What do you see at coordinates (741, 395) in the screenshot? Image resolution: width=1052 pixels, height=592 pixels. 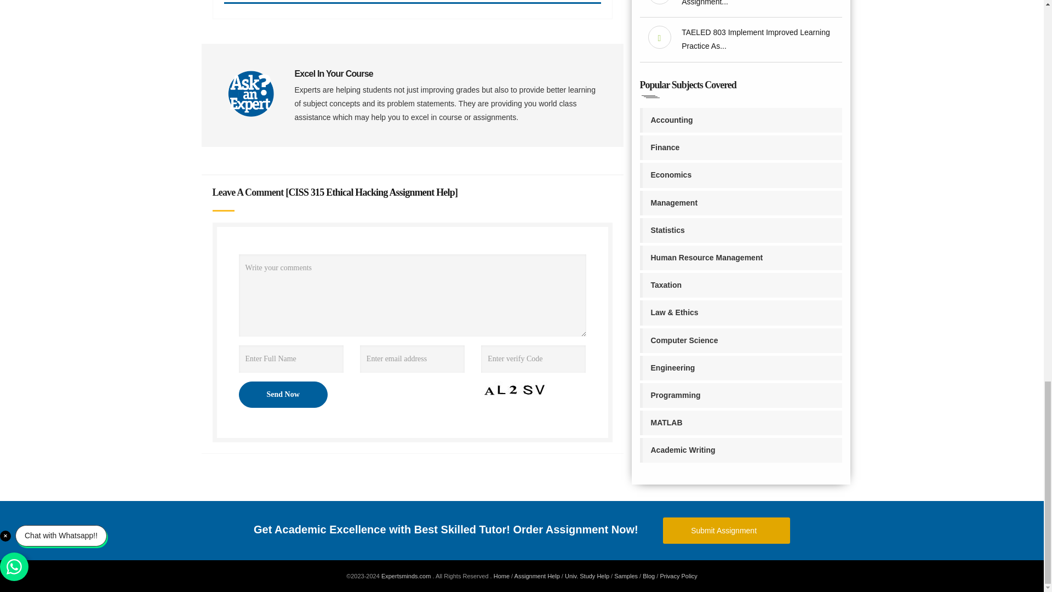 I see `Programming assignment help` at bounding box center [741, 395].